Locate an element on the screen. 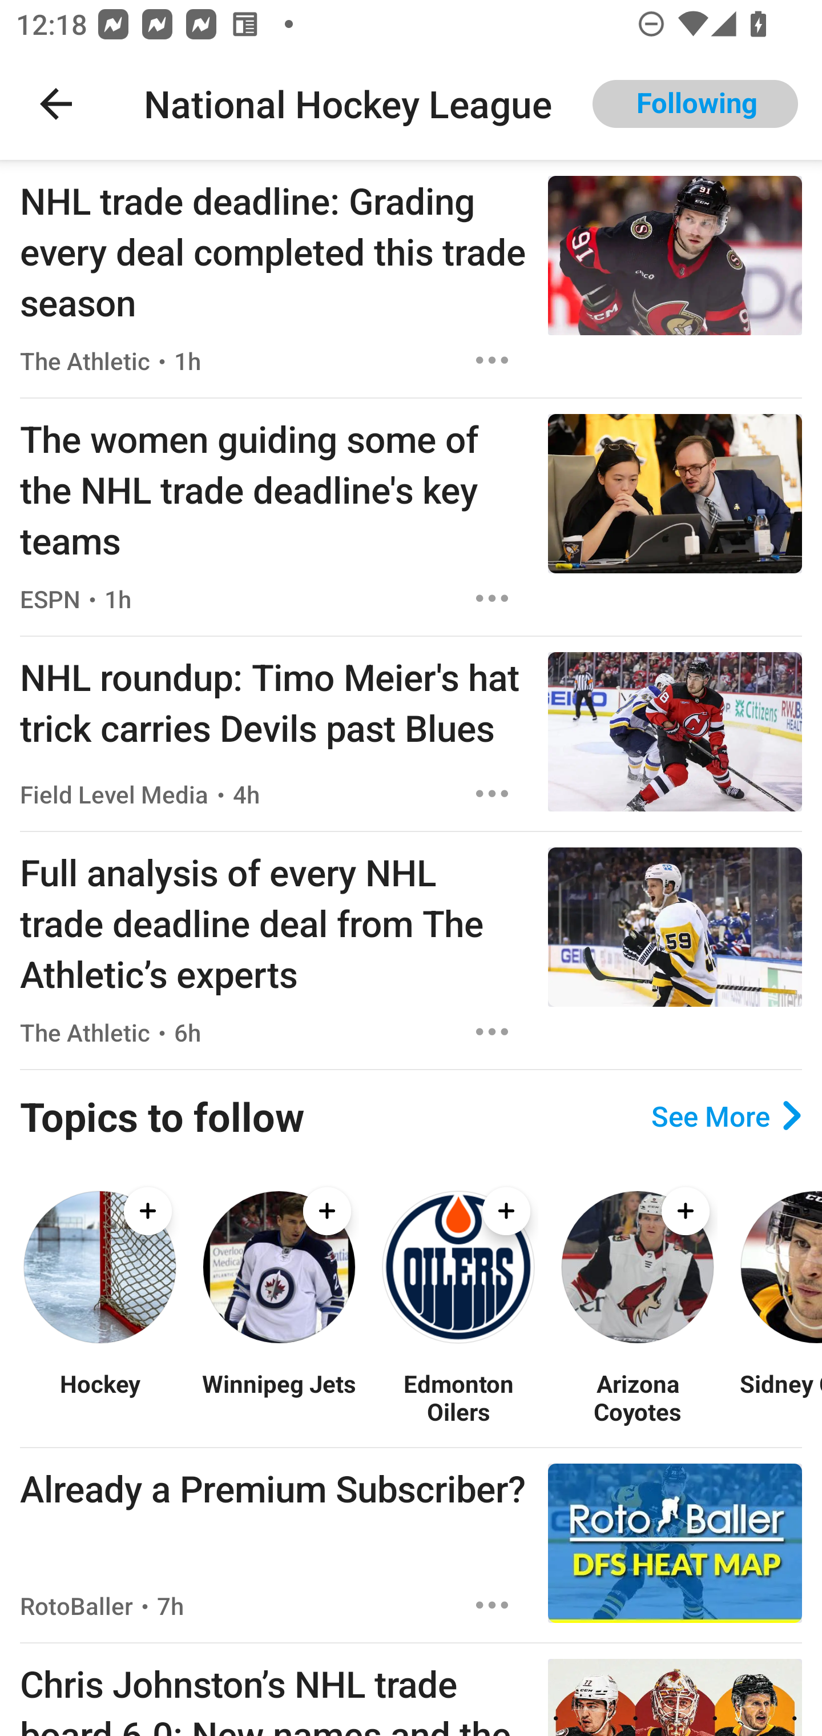  Options is located at coordinates (492, 1032).